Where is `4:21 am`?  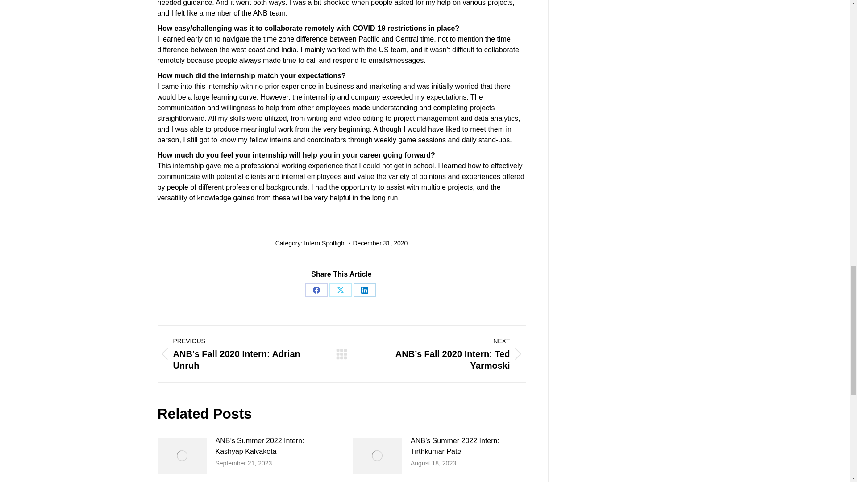 4:21 am is located at coordinates (380, 244).